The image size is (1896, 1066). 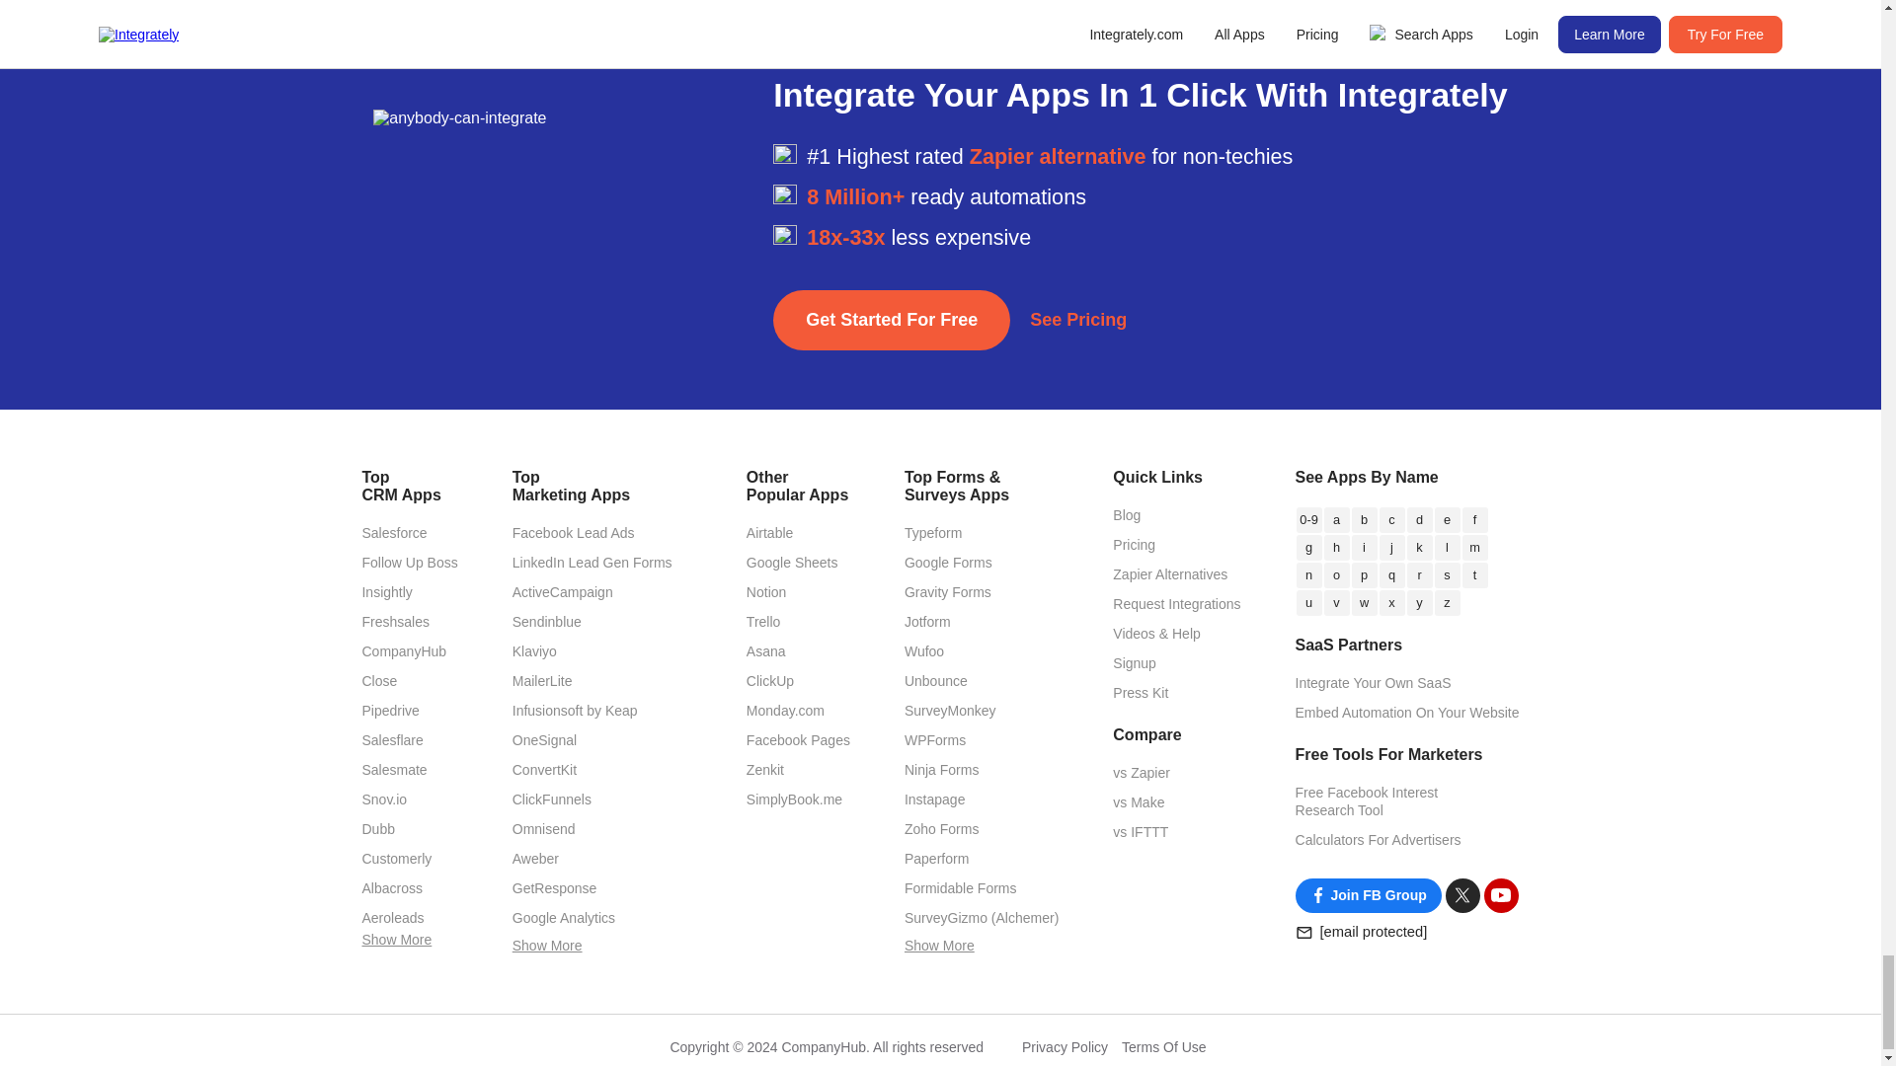 I want to click on Follow Up Boss, so click(x=409, y=562).